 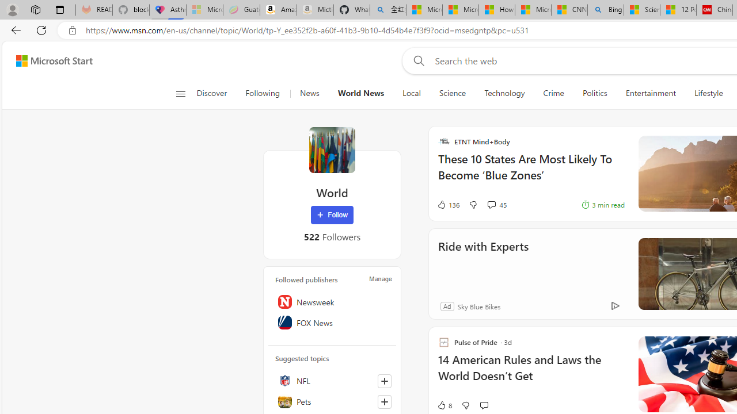 What do you see at coordinates (491, 205) in the screenshot?
I see `View comments 45 Comment` at bounding box center [491, 205].